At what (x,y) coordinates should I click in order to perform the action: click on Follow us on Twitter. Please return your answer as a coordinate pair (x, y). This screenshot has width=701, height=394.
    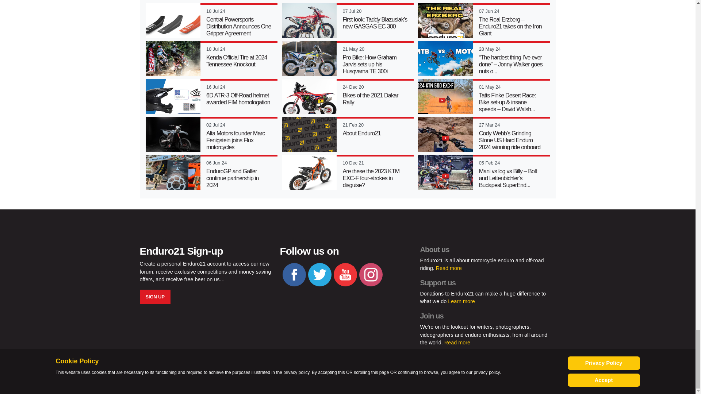
    Looking at the image, I should click on (320, 275).